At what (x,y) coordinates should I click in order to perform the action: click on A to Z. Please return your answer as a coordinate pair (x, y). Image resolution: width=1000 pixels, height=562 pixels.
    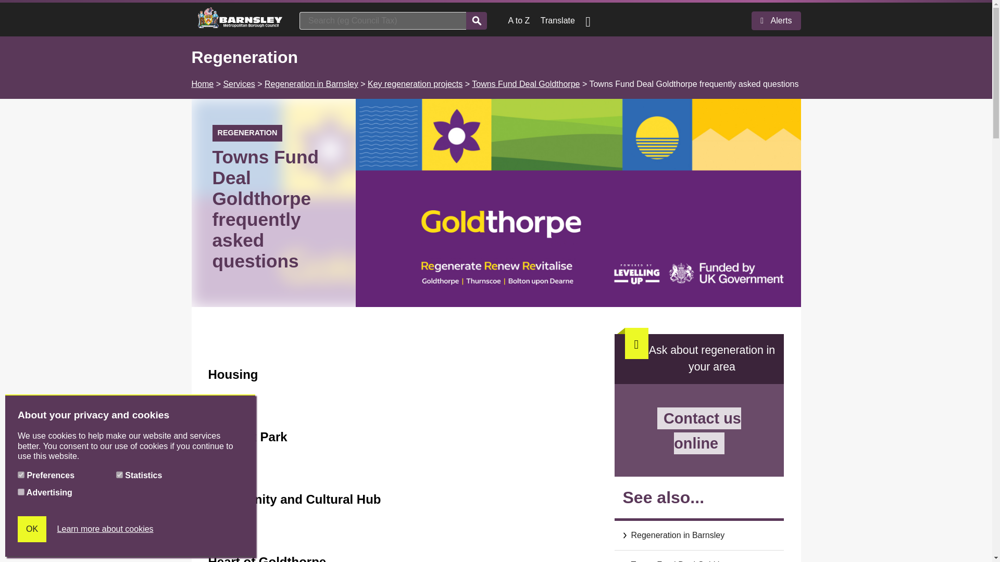
    Looking at the image, I should click on (519, 20).